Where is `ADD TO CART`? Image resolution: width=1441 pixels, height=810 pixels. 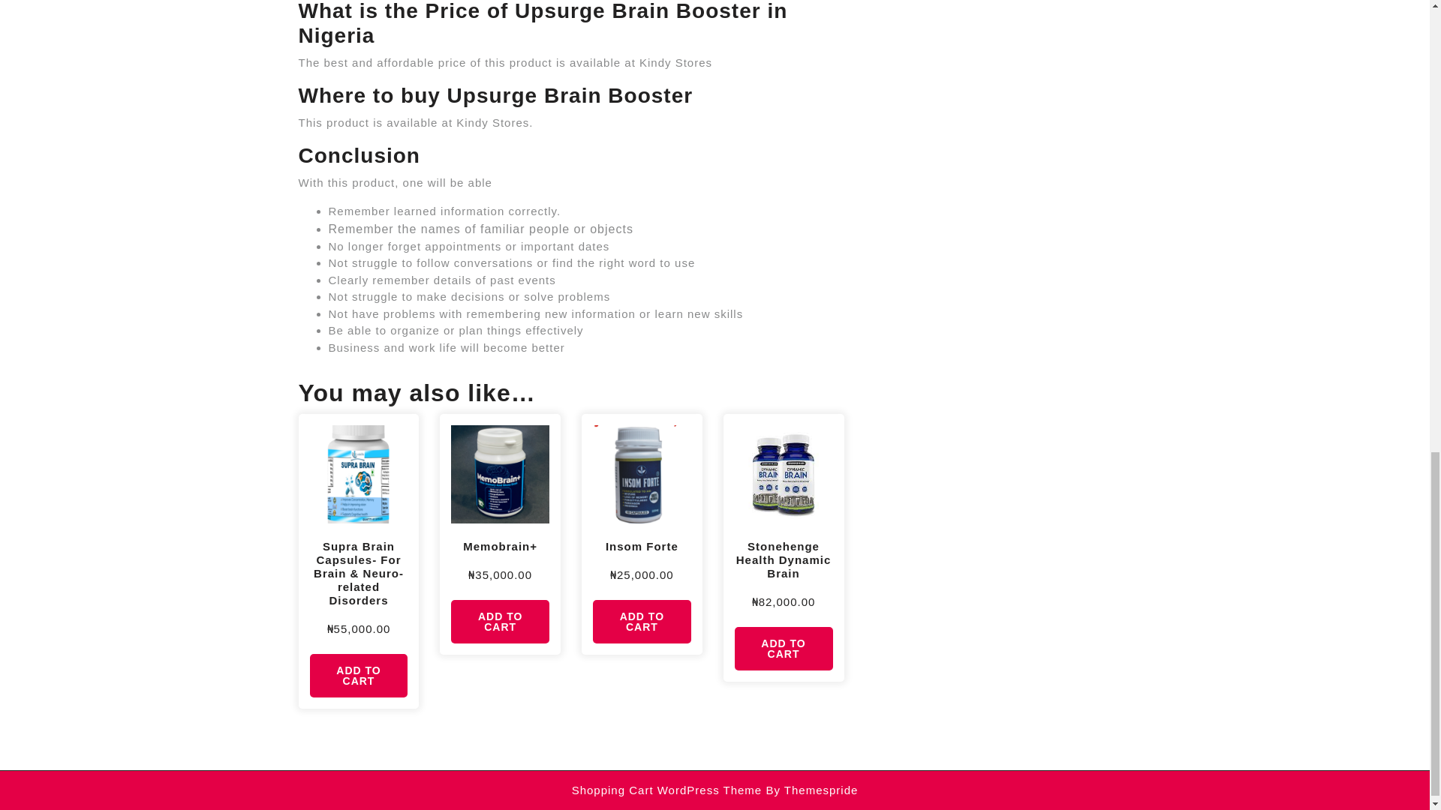
ADD TO CART is located at coordinates (359, 675).